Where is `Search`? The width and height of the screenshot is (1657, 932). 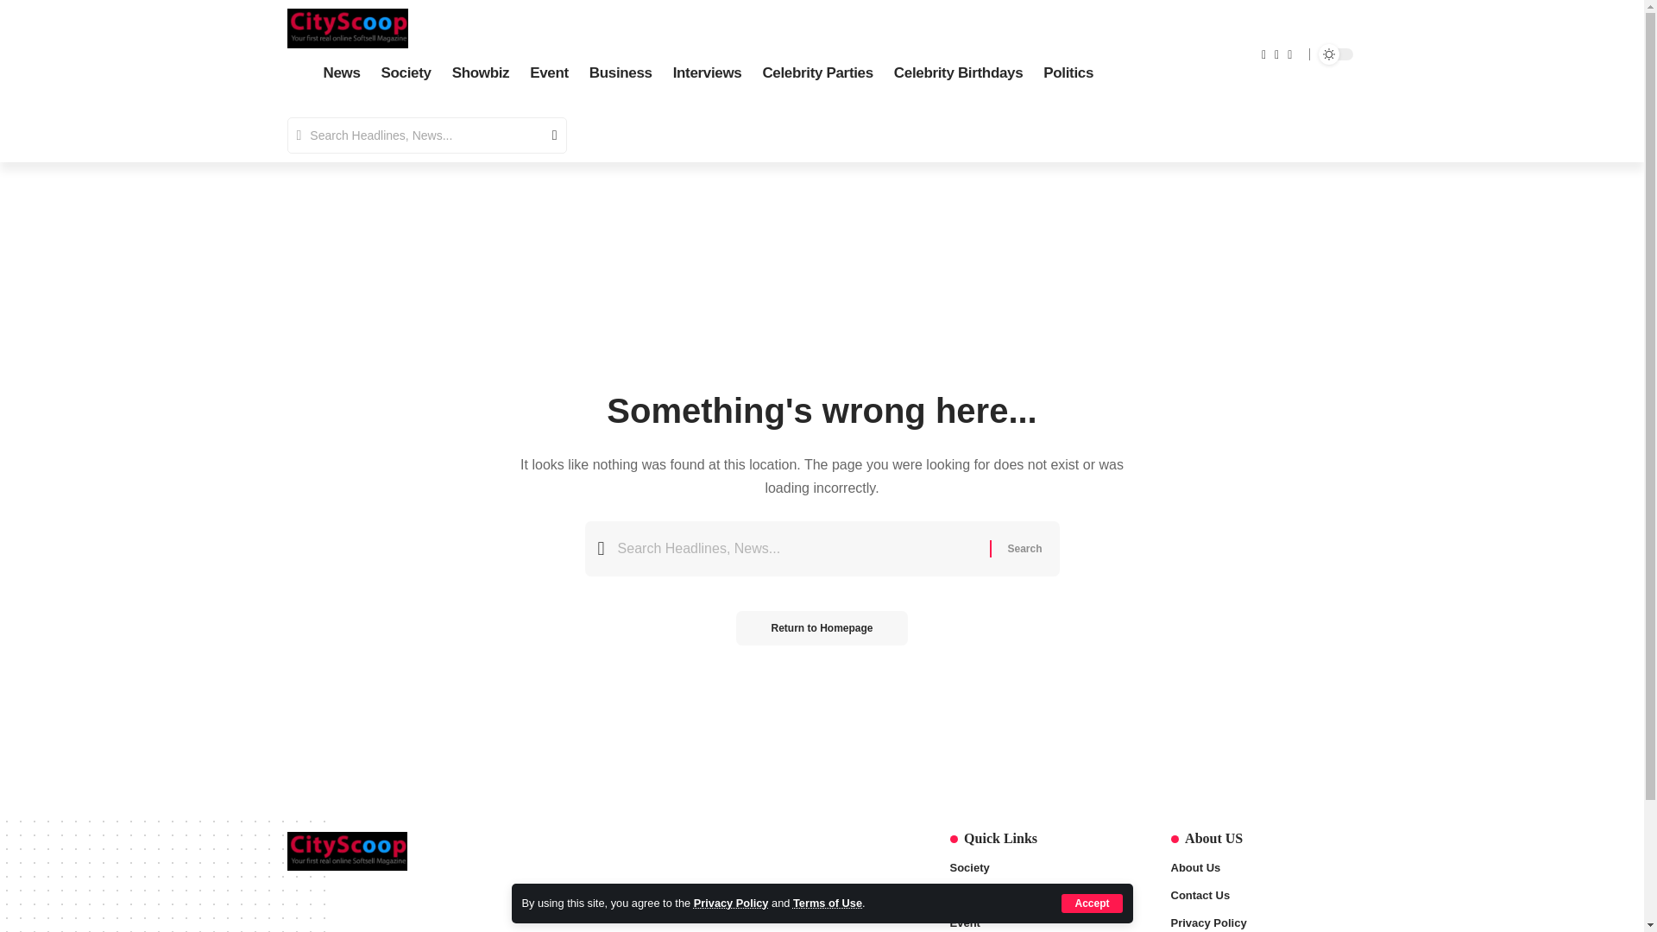
Search is located at coordinates (547, 135).